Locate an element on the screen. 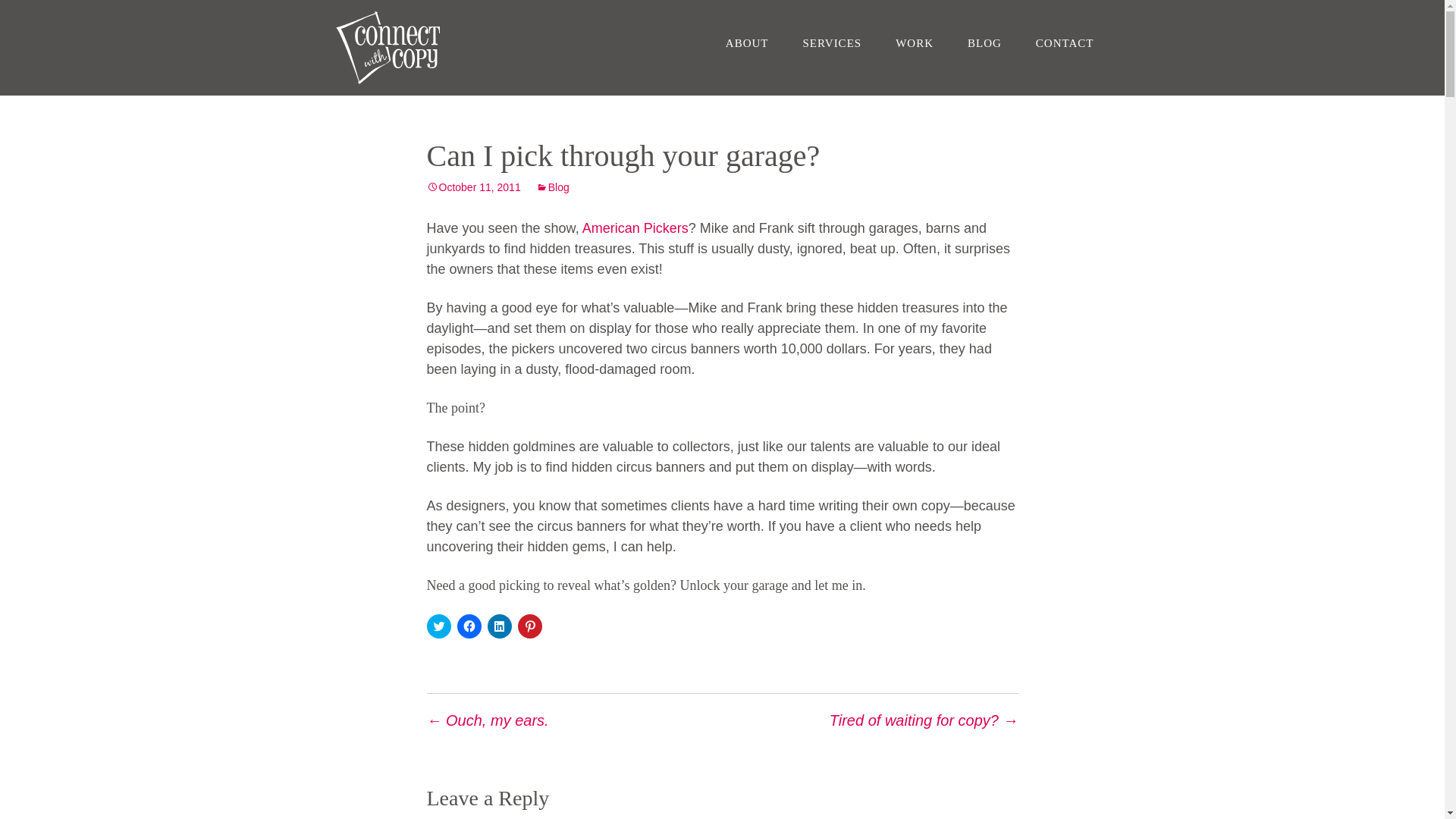 This screenshot has height=819, width=1456. American Pickers is located at coordinates (635, 227).